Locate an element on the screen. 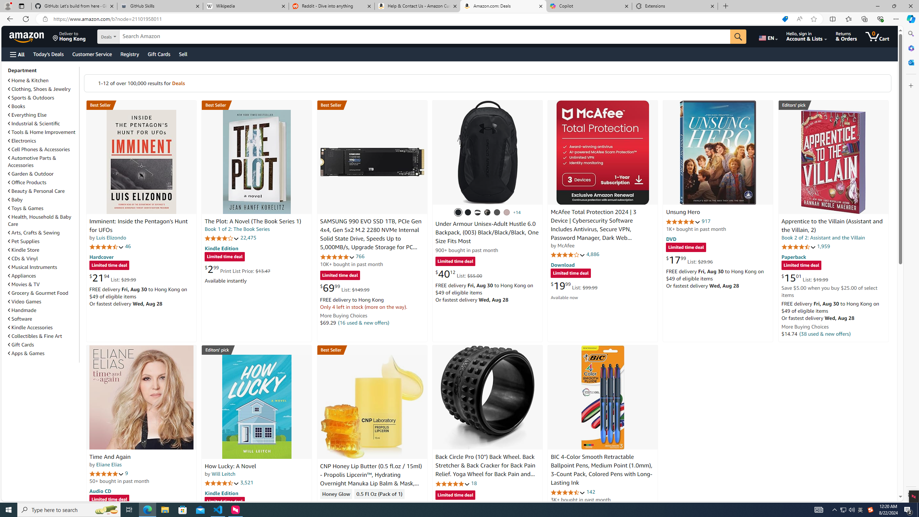 Image resolution: width=919 pixels, height=517 pixels. Cell Phones & Accessories is located at coordinates (39, 149).